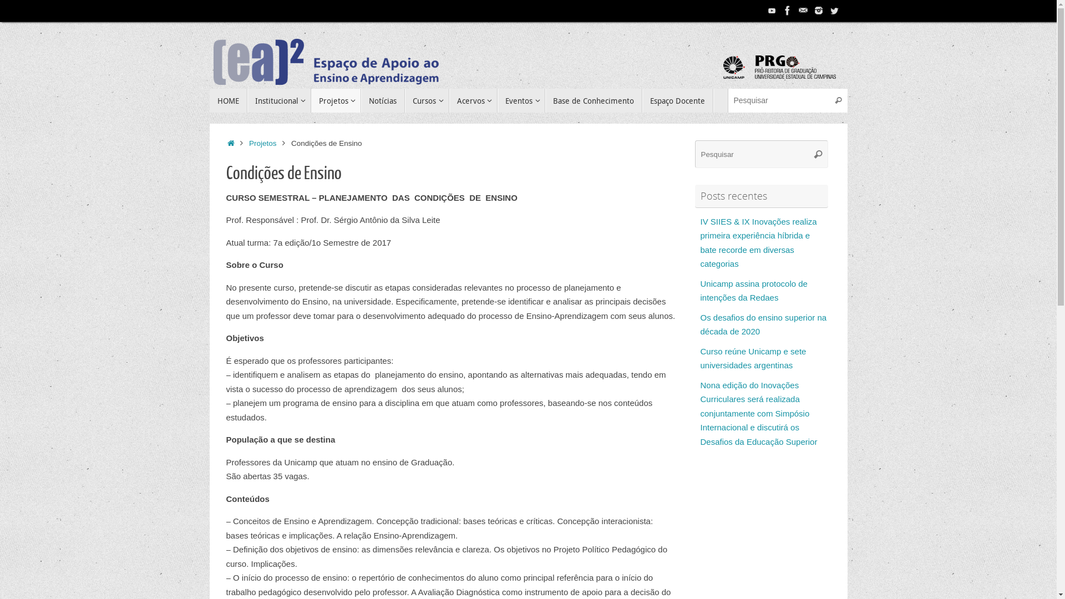 Image resolution: width=1065 pixels, height=599 pixels. Describe the element at coordinates (521, 101) in the screenshot. I see `Eventos` at that location.